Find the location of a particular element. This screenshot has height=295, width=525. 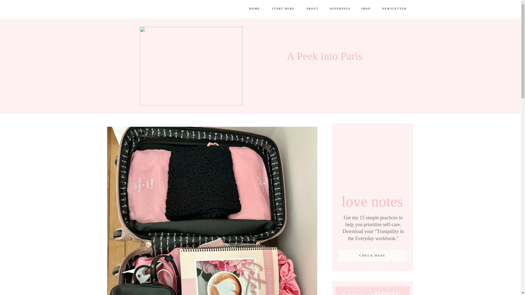

START HERE is located at coordinates (286, 8).